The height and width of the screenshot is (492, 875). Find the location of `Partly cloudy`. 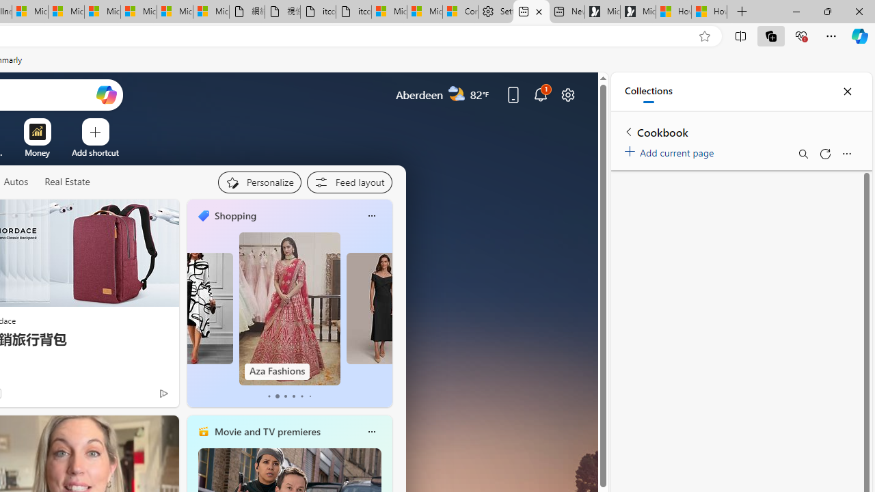

Partly cloudy is located at coordinates (457, 94).